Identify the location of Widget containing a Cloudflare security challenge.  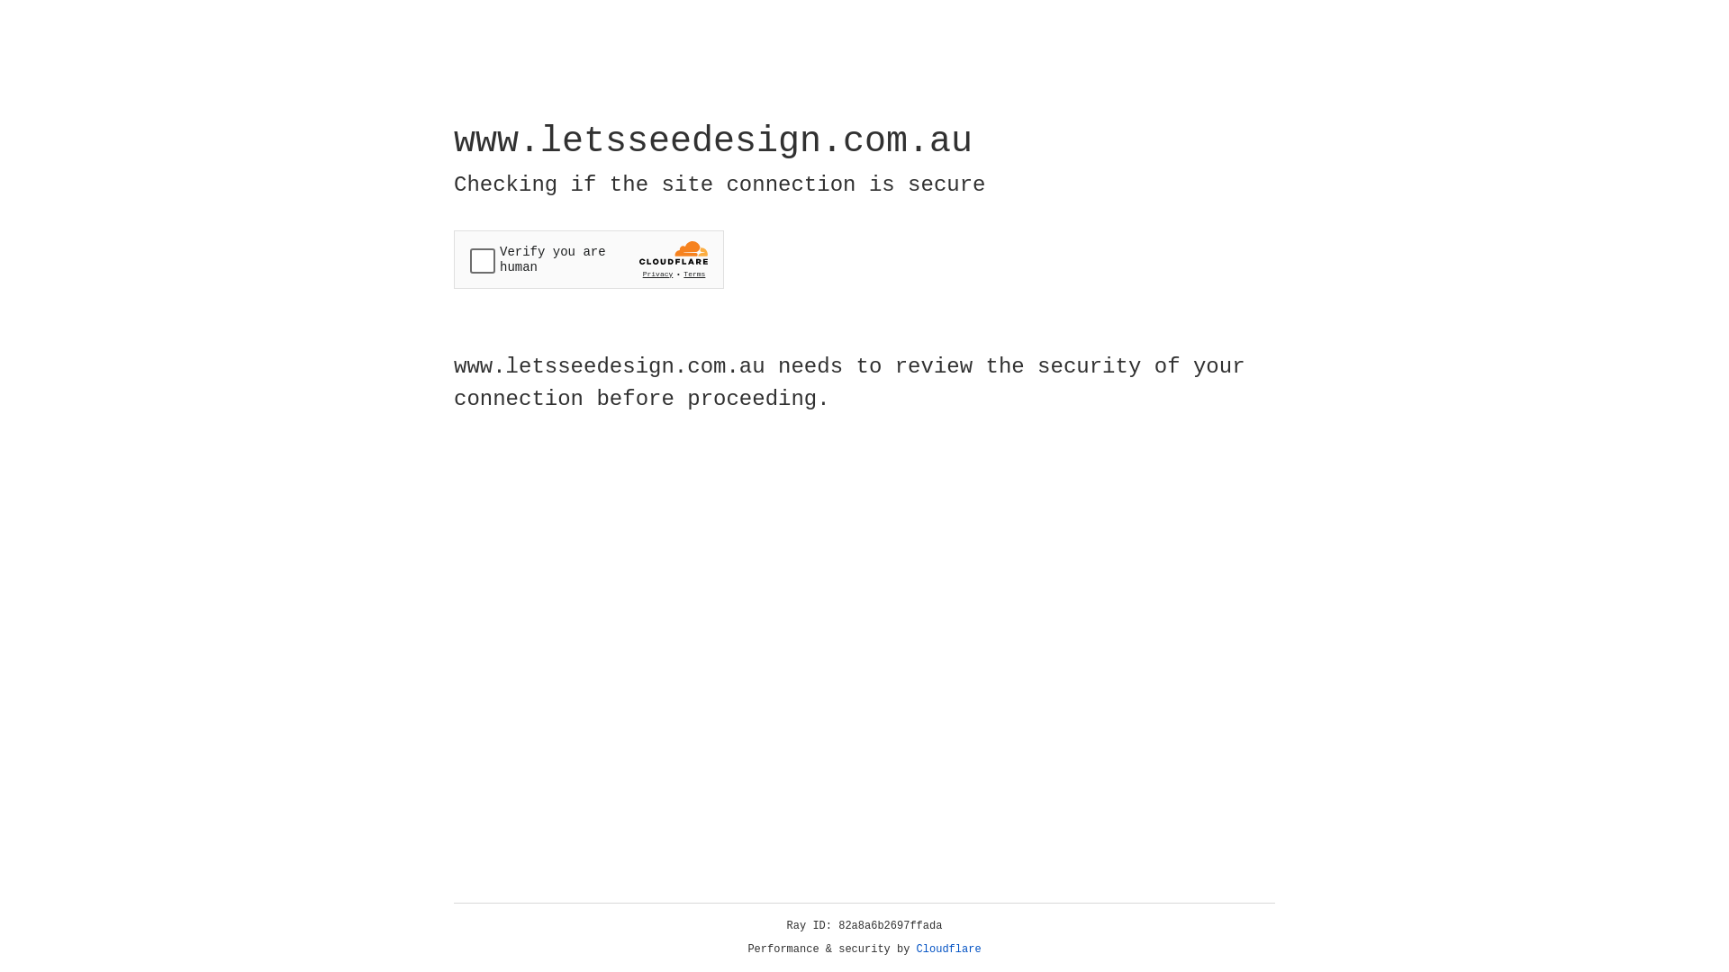
(589, 259).